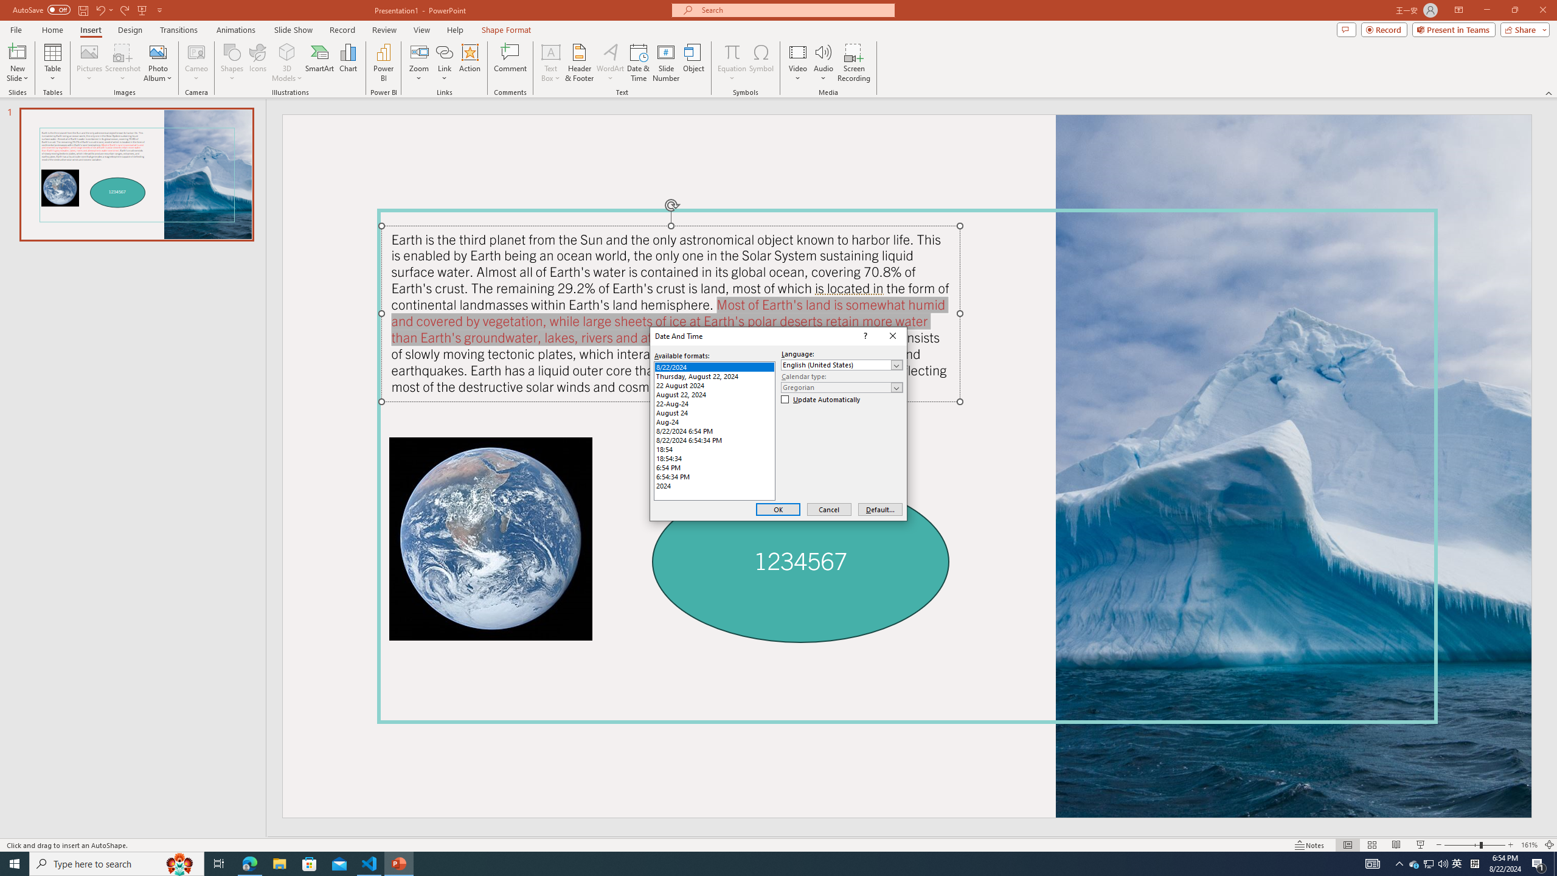 The height and width of the screenshot is (876, 1557). Describe the element at coordinates (714, 412) in the screenshot. I see `August 24` at that location.